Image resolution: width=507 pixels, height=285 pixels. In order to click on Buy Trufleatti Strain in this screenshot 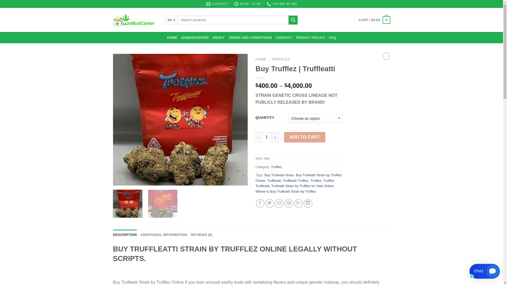, I will do `click(279, 175)`.